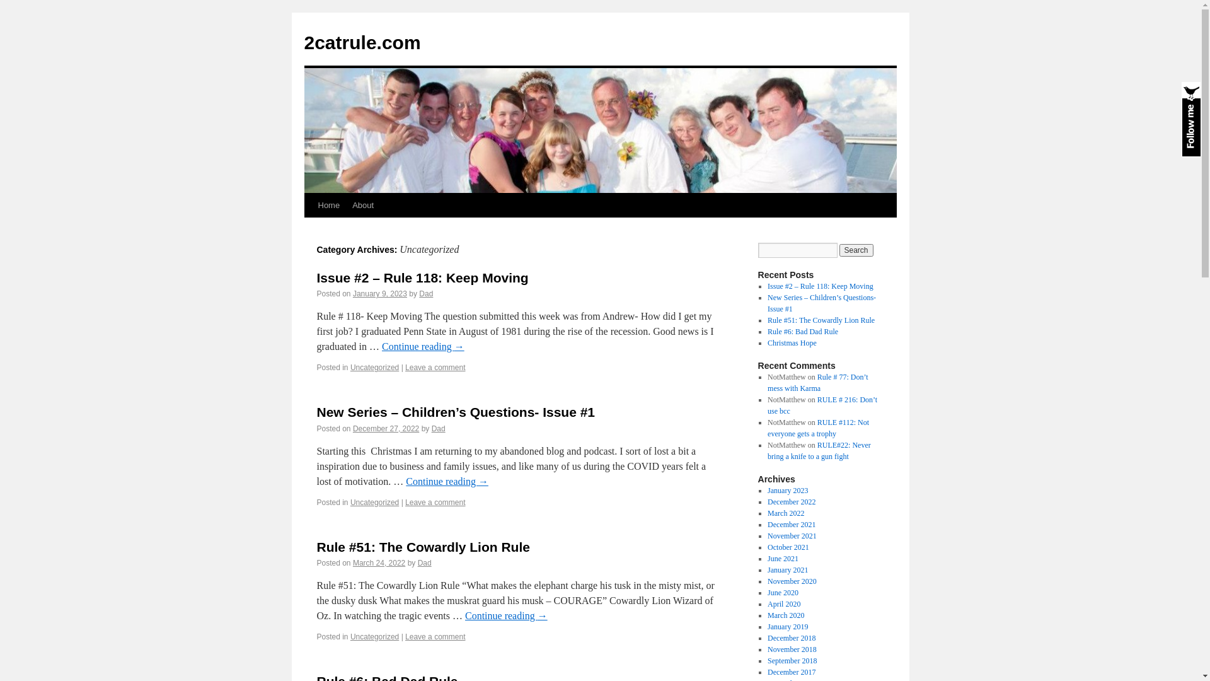 The image size is (1210, 681). What do you see at coordinates (374, 503) in the screenshot?
I see `Uncategorized` at bounding box center [374, 503].